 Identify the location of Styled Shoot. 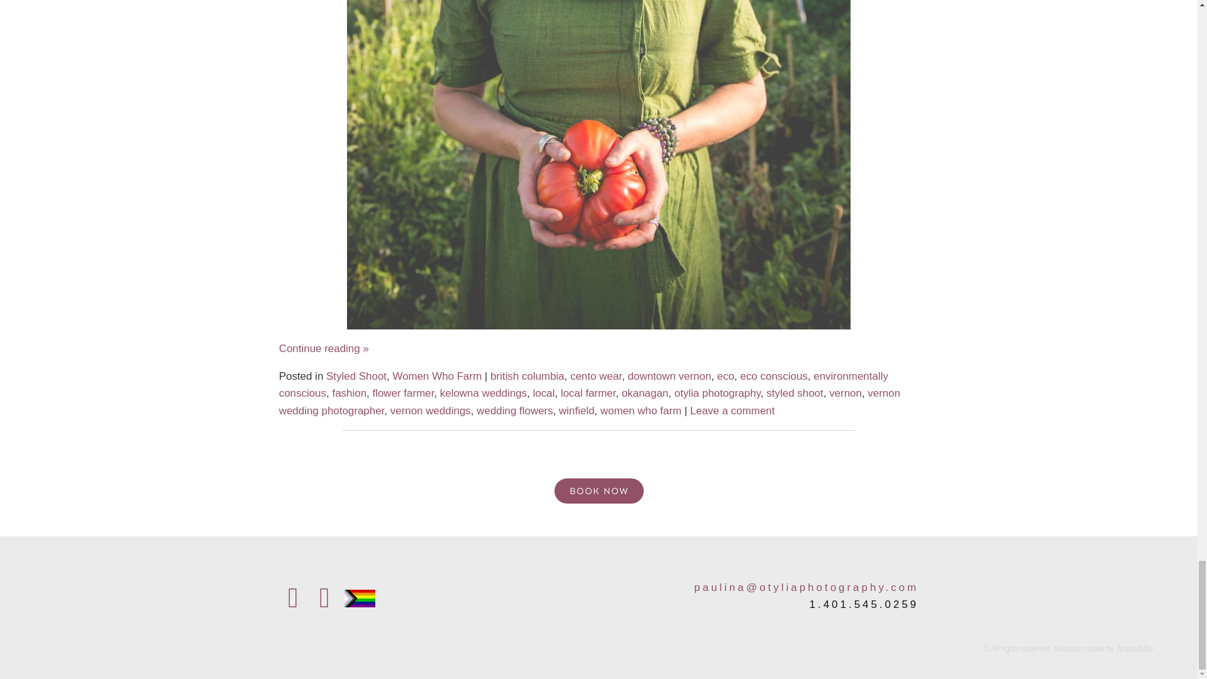
(356, 376).